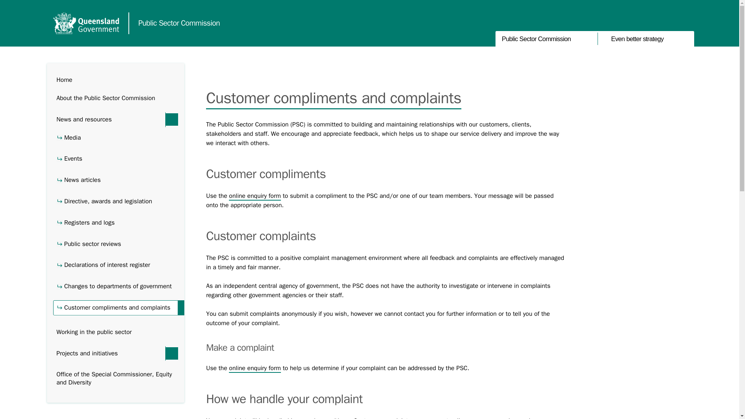 The height and width of the screenshot is (419, 745). Describe the element at coordinates (178, 23) in the screenshot. I see `Public Sector Commission` at that location.